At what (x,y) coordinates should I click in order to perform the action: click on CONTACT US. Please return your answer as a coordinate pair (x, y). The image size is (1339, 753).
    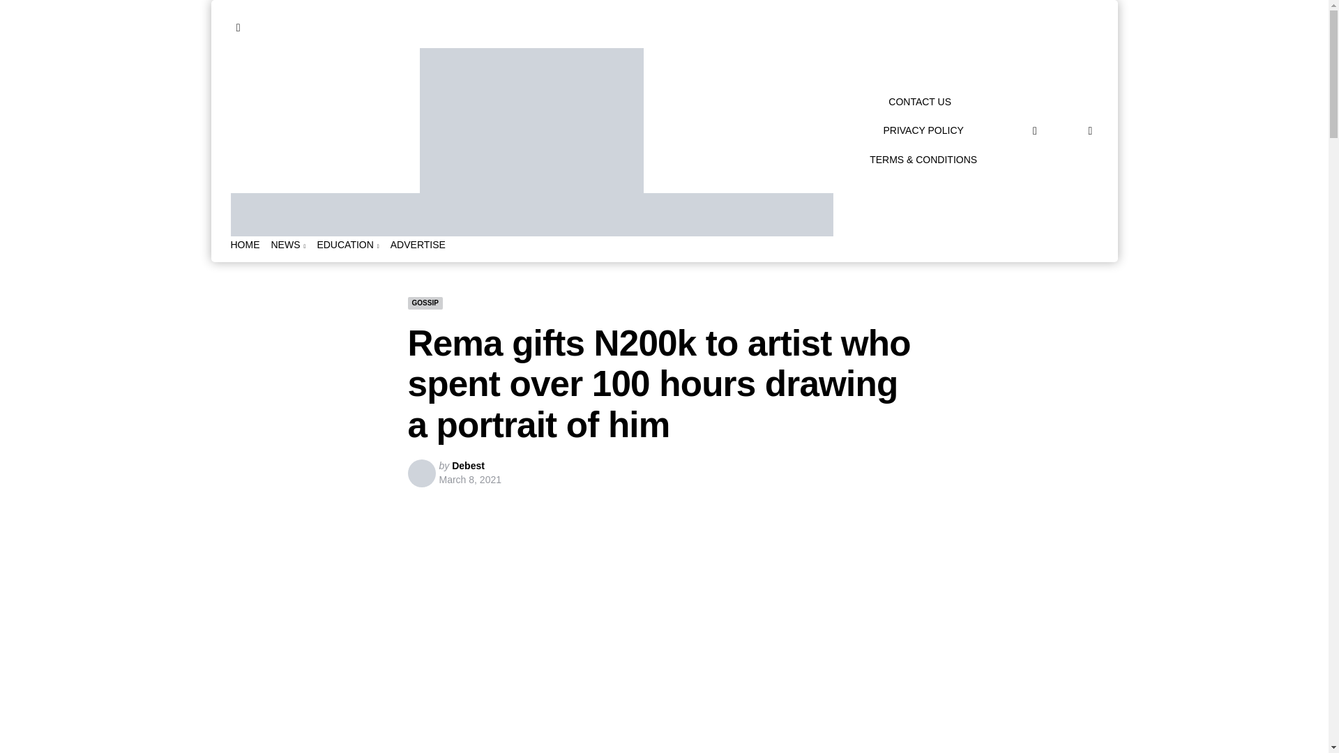
    Looking at the image, I should click on (919, 102).